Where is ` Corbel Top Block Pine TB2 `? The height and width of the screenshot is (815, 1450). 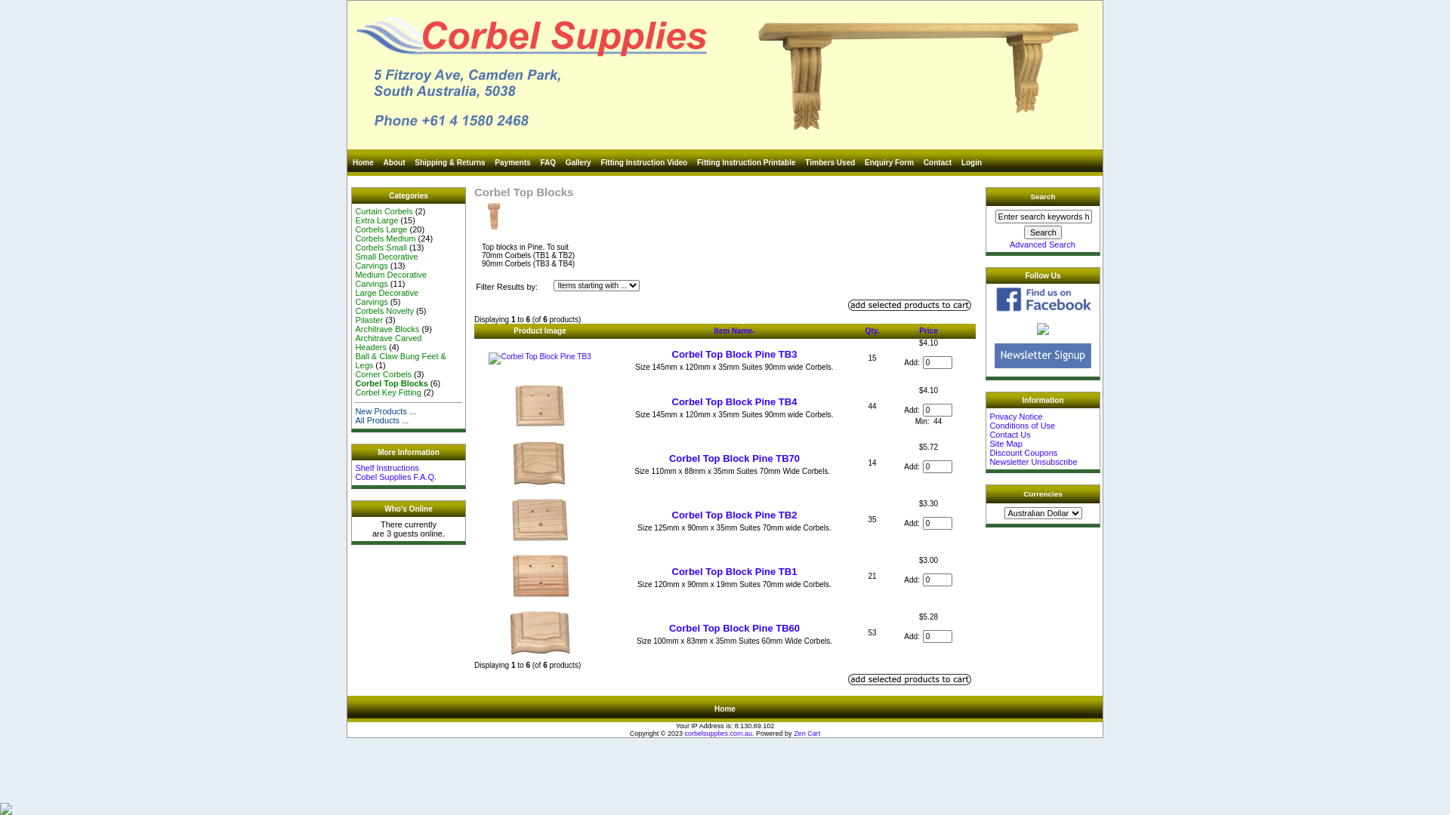
 Corbel Top Block Pine TB2  is located at coordinates (540, 519).